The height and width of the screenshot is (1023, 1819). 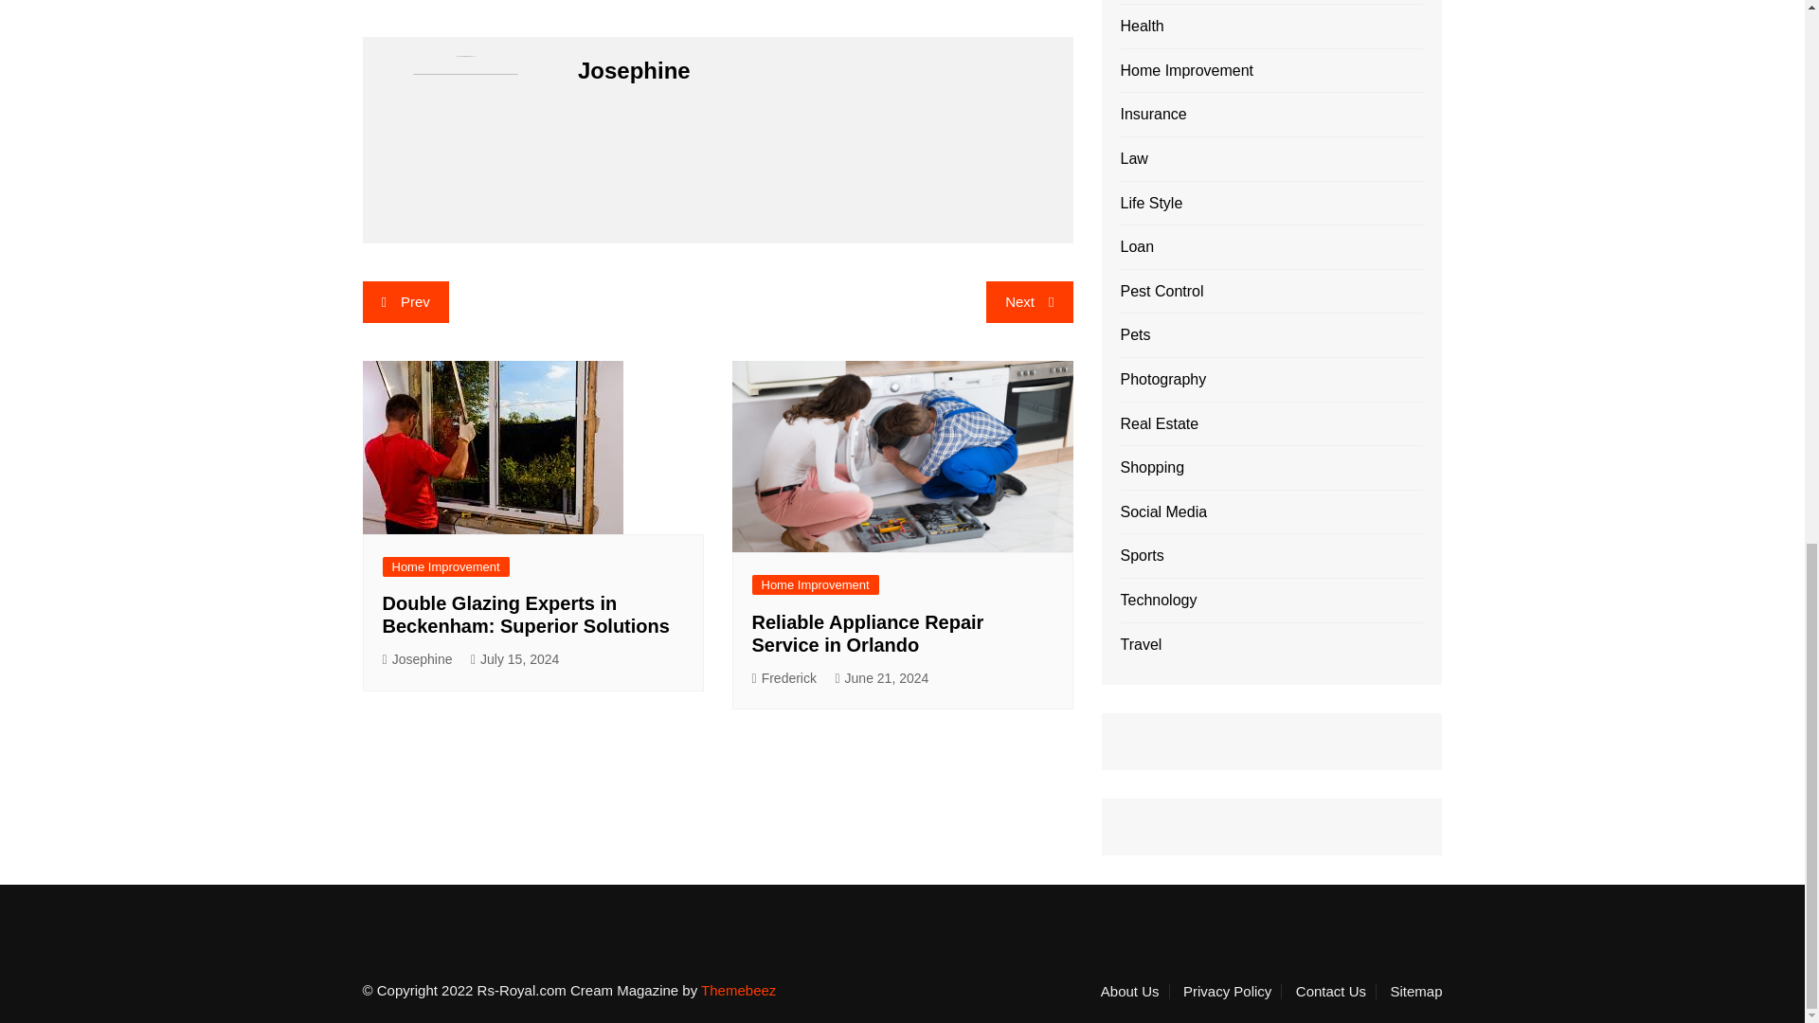 What do you see at coordinates (815, 583) in the screenshot?
I see `Home Improvement` at bounding box center [815, 583].